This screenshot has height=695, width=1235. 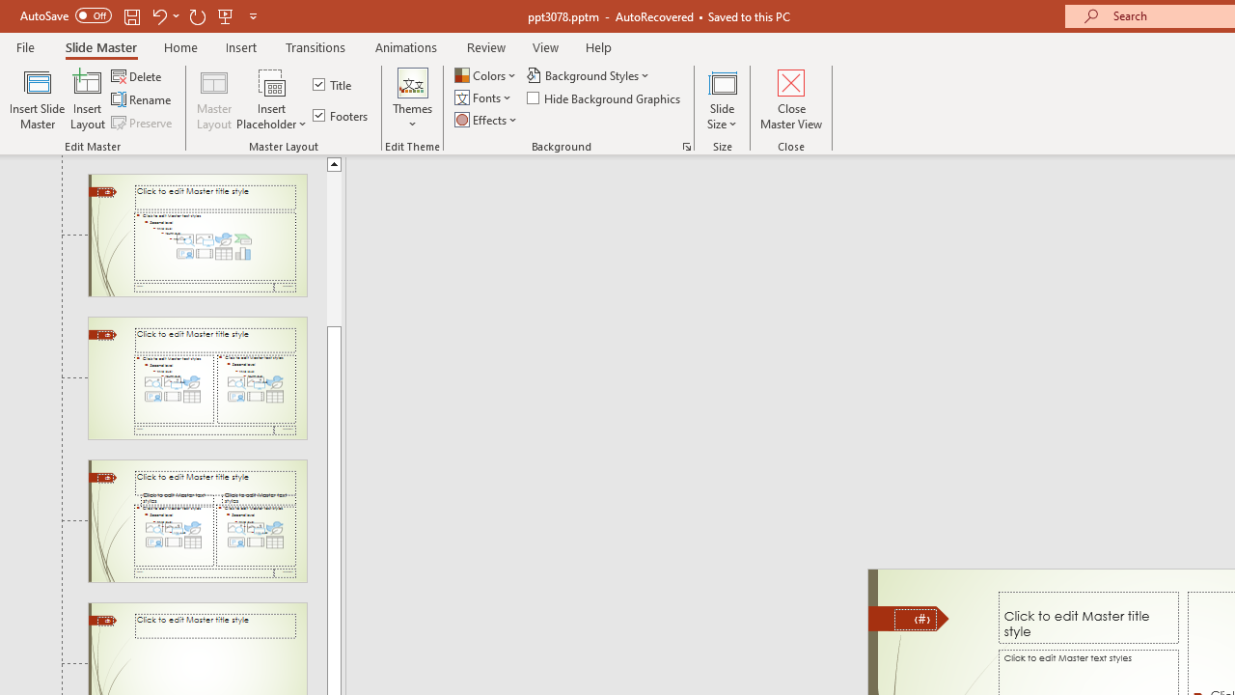 What do you see at coordinates (589, 75) in the screenshot?
I see `Background Styles` at bounding box center [589, 75].